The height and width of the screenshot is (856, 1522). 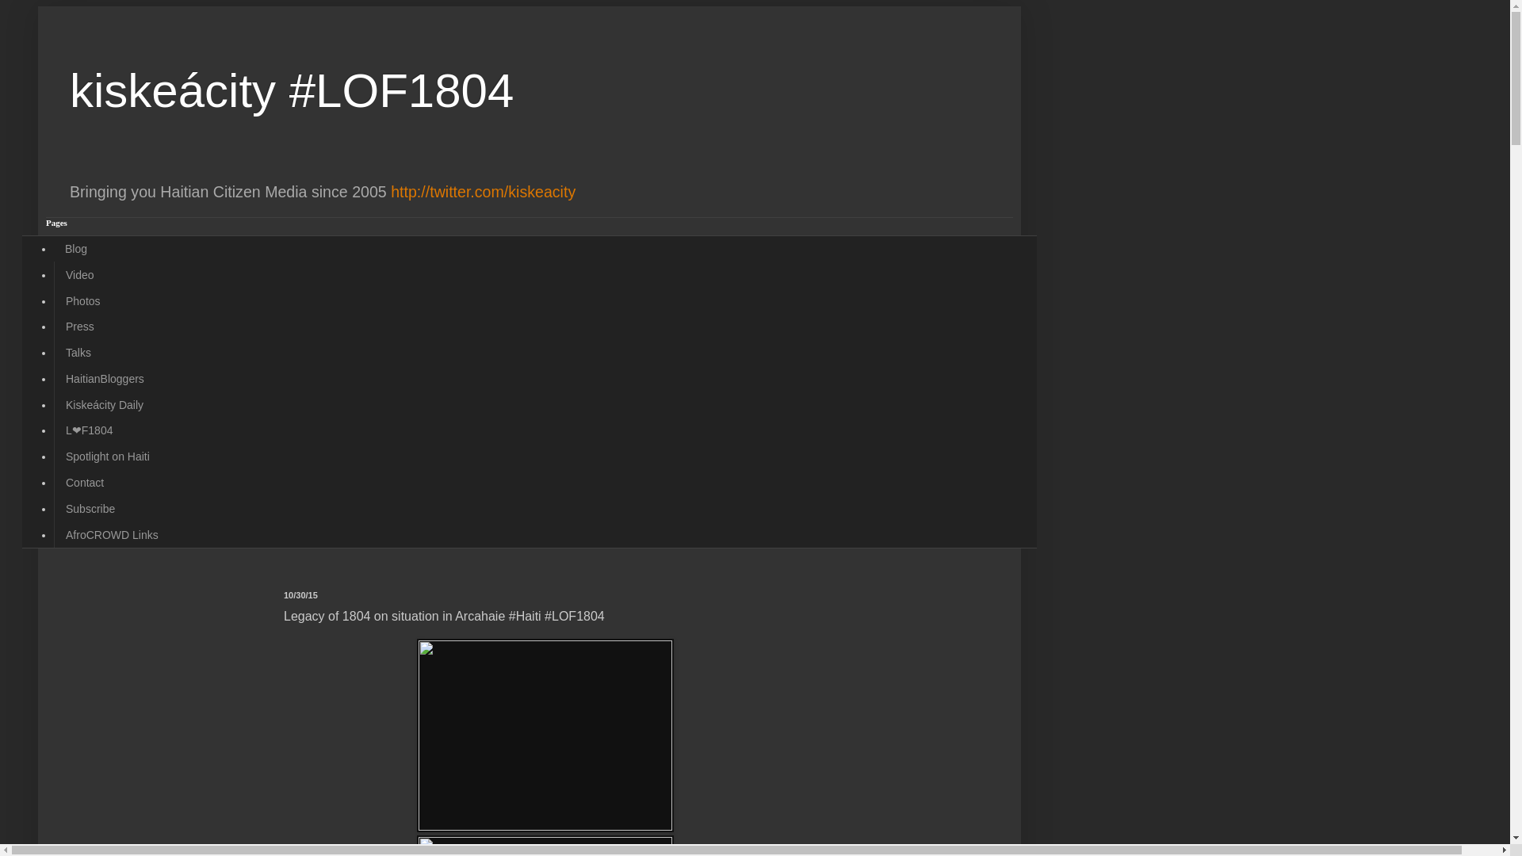 What do you see at coordinates (104, 378) in the screenshot?
I see `HaitianBloggers` at bounding box center [104, 378].